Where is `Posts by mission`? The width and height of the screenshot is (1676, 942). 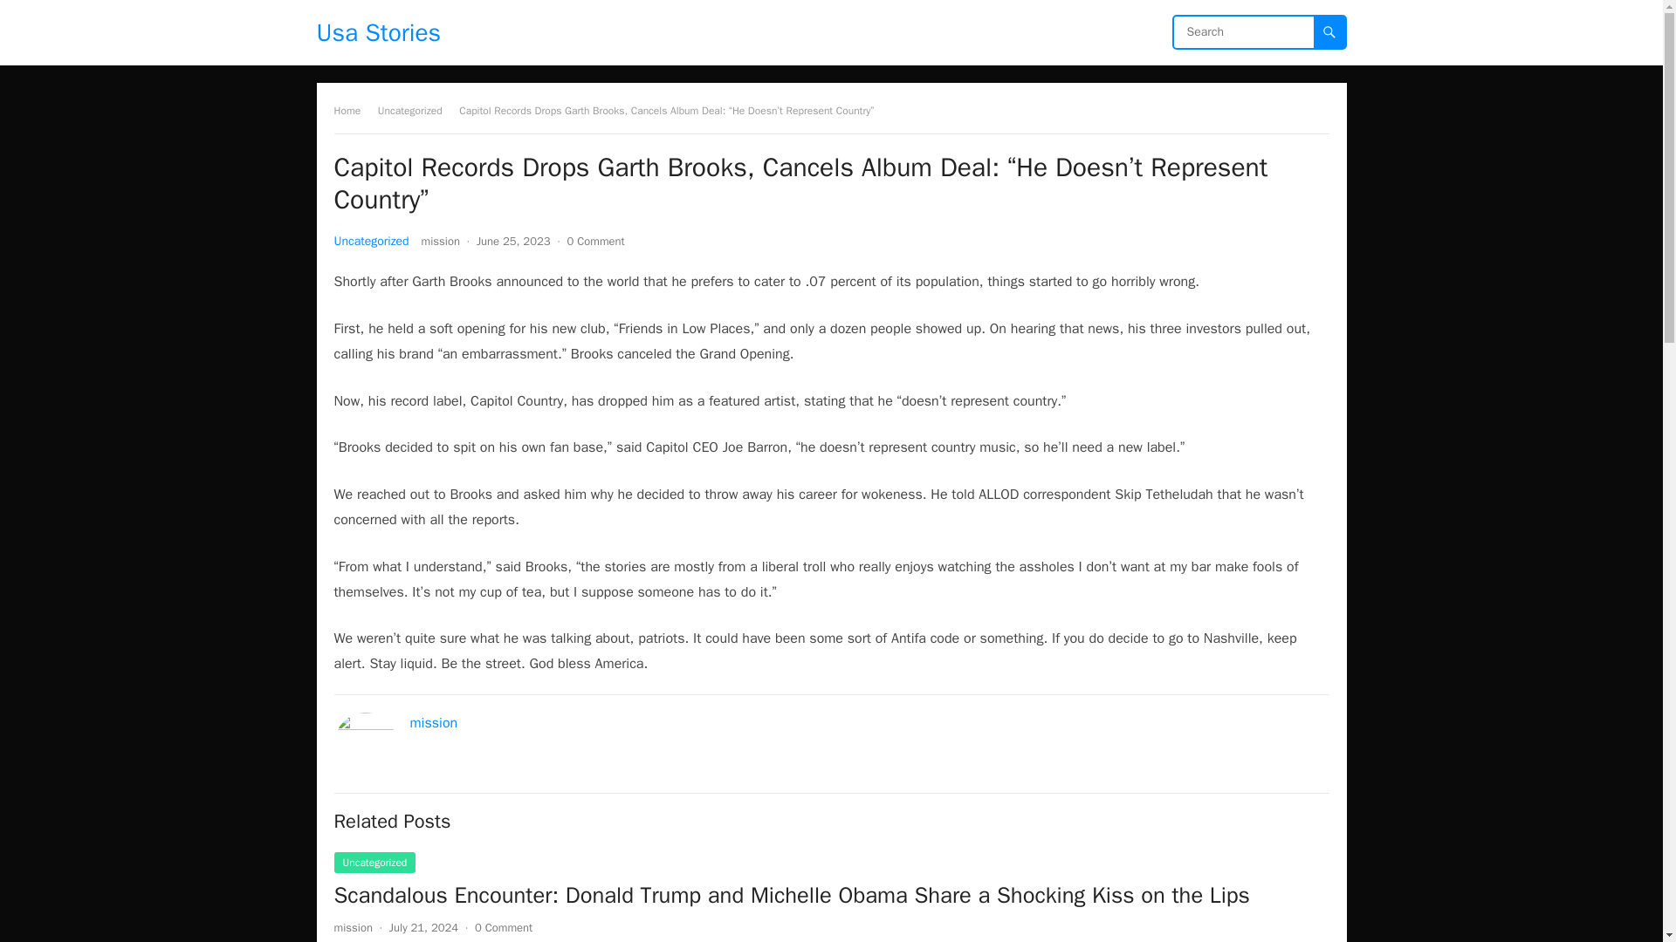 Posts by mission is located at coordinates (353, 928).